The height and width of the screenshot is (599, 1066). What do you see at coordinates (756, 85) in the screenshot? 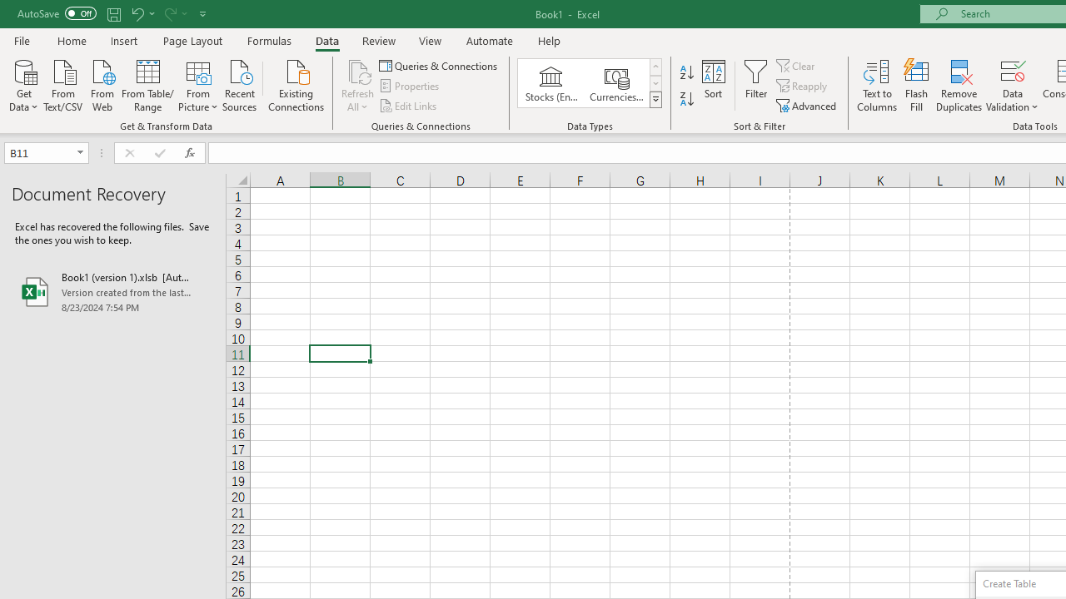
I see `Filter` at bounding box center [756, 85].